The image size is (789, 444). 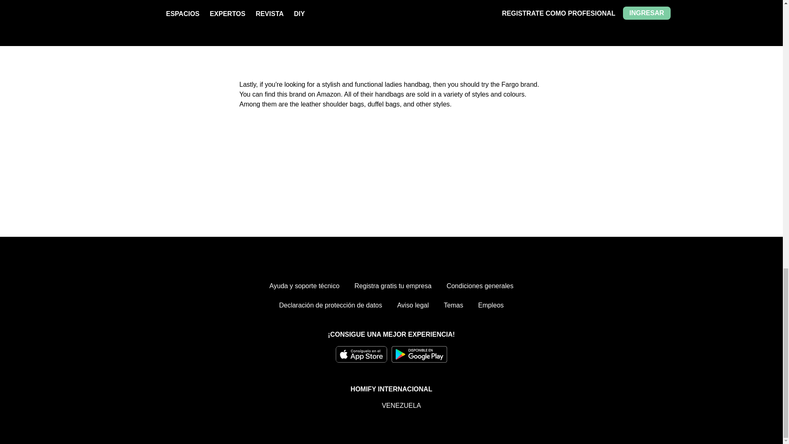 What do you see at coordinates (491, 305) in the screenshot?
I see `Empleos` at bounding box center [491, 305].